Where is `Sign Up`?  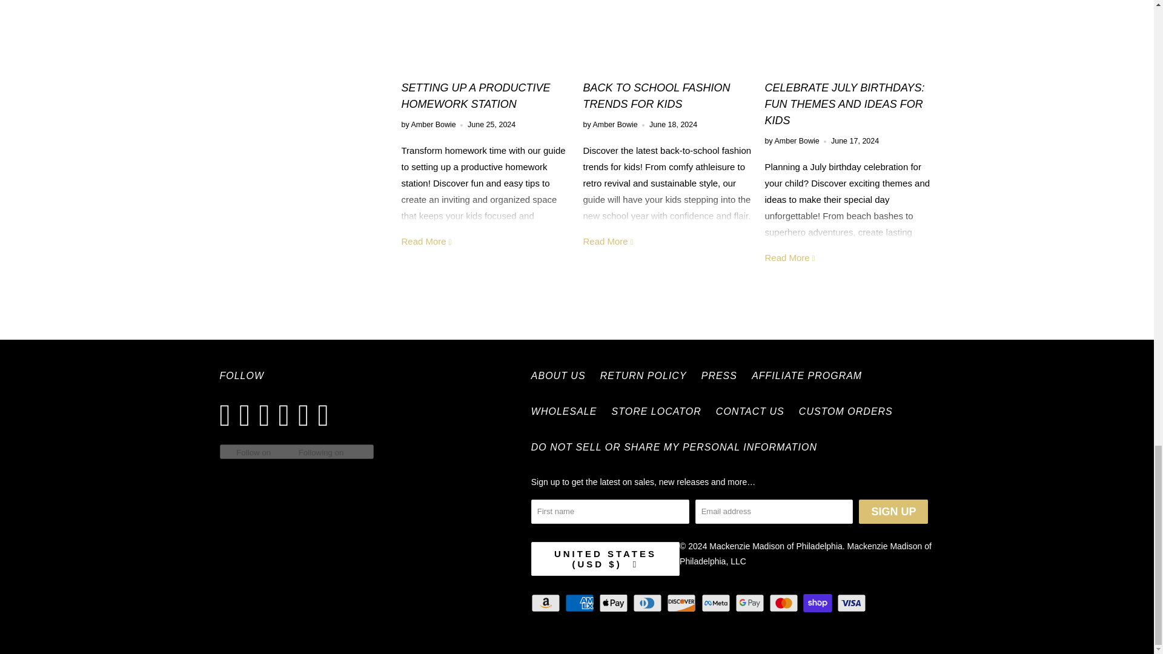 Sign Up is located at coordinates (893, 512).